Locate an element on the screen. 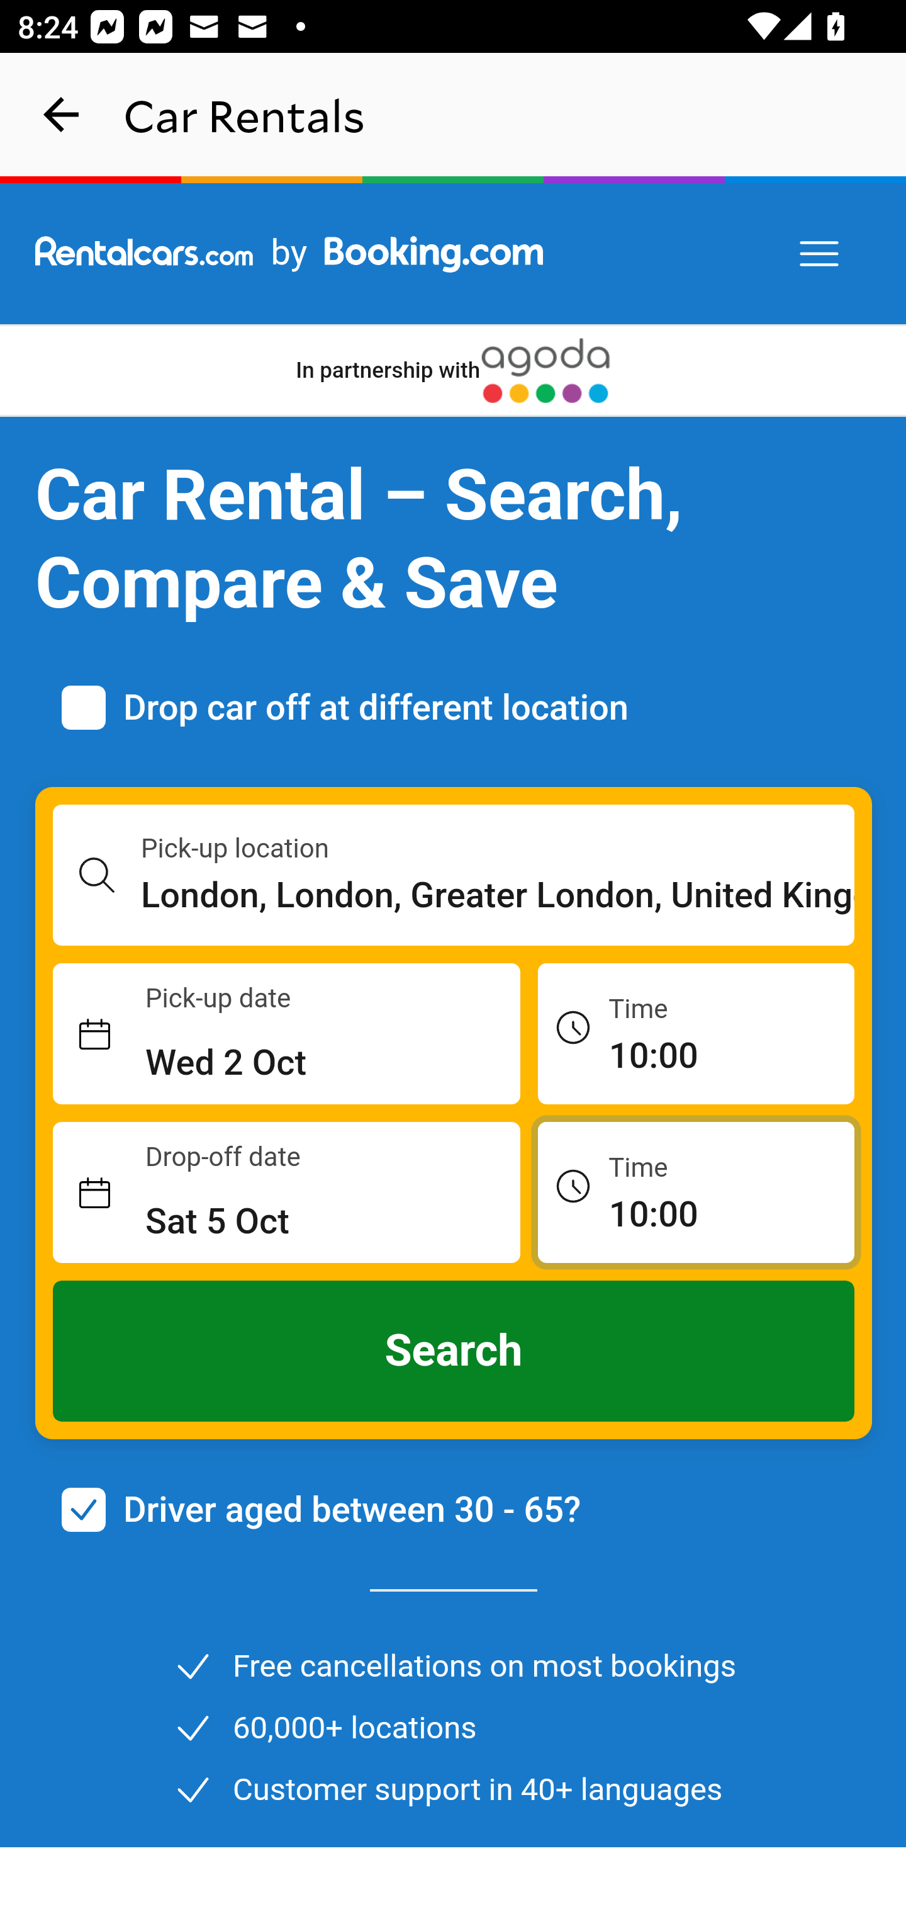 This screenshot has width=906, height=1914. Drop-off date Sat 5 Oct is located at coordinates (287, 1193).